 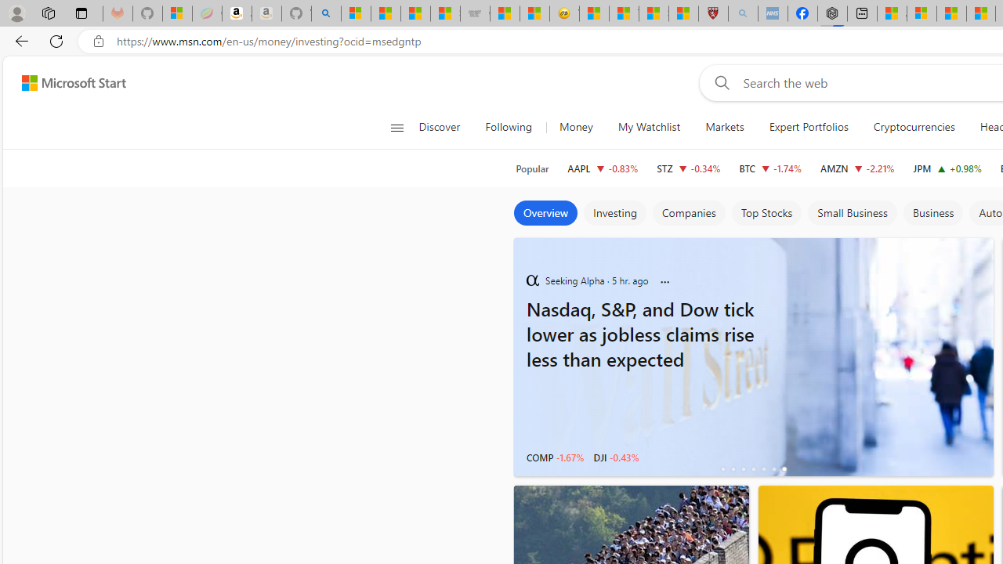 I want to click on Microsoft account | Privacy, so click(x=922, y=14).